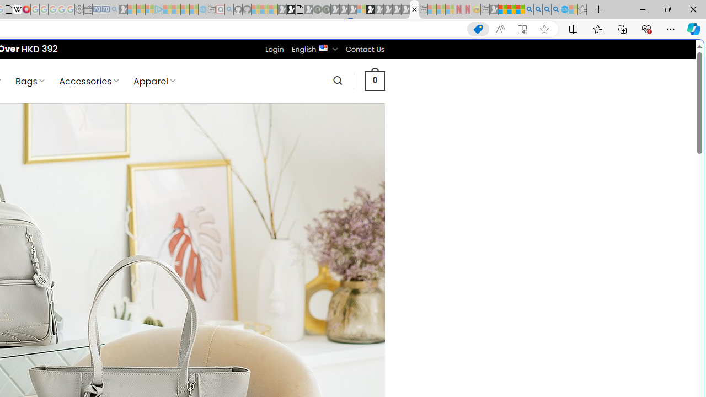  I want to click on English, so click(323, 47).